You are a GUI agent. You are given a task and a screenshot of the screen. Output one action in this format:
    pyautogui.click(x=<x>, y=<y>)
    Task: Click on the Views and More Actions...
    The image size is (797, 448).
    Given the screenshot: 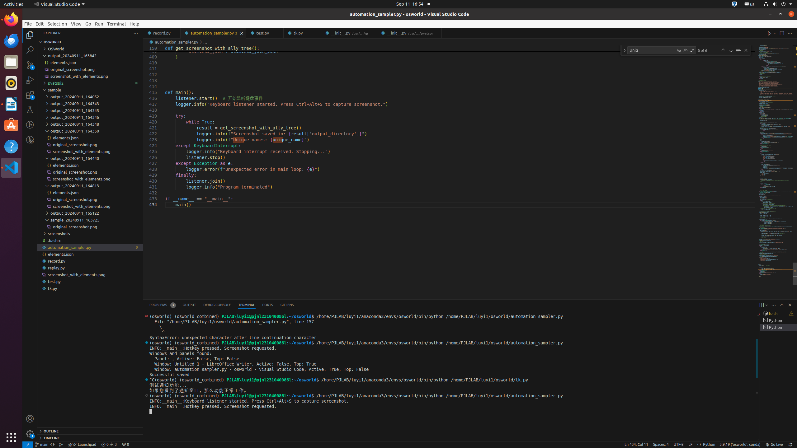 What is the action you would take?
    pyautogui.click(x=774, y=305)
    